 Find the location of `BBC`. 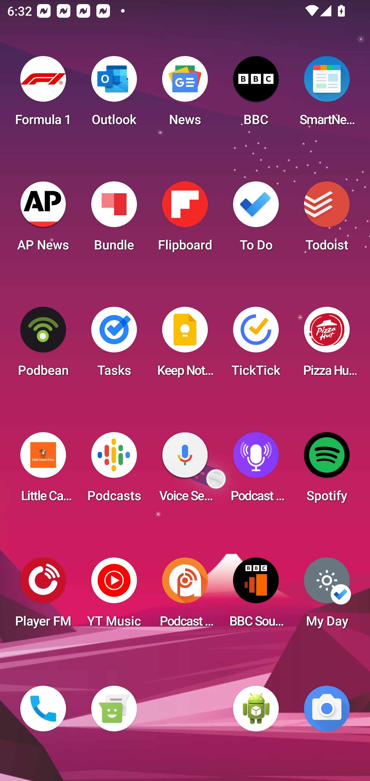

BBC is located at coordinates (256, 94).